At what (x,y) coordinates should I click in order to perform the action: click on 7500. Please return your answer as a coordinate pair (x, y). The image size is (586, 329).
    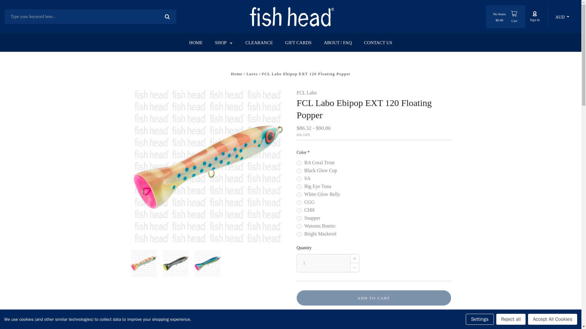
    Looking at the image, I should click on (299, 163).